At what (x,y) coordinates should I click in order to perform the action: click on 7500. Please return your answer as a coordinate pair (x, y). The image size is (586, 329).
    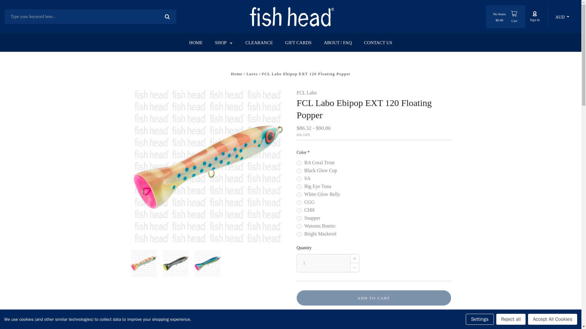
    Looking at the image, I should click on (299, 163).